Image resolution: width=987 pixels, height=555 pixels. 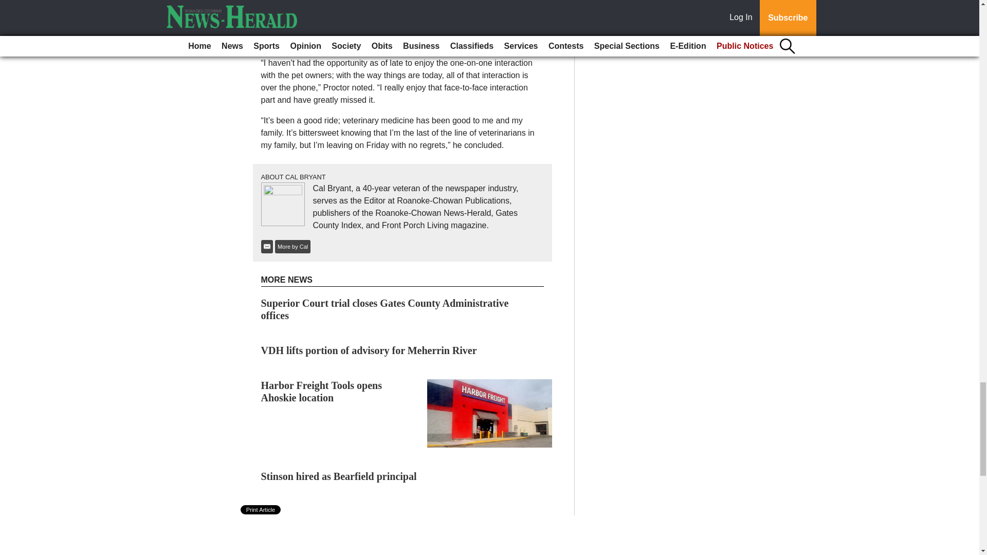 I want to click on Harbor Freight Tools opens Ahoskie location, so click(x=322, y=392).